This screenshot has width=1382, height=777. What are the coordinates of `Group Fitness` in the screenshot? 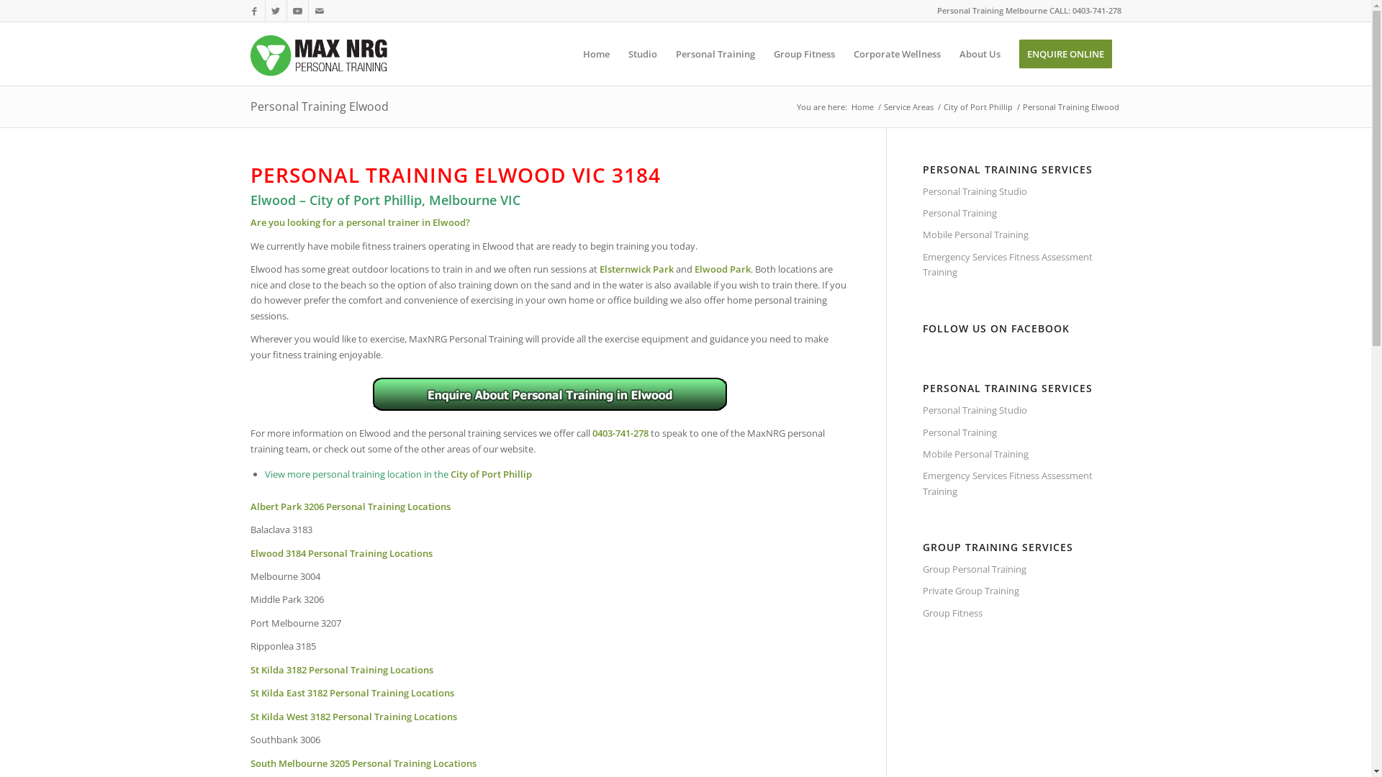 It's located at (805, 54).